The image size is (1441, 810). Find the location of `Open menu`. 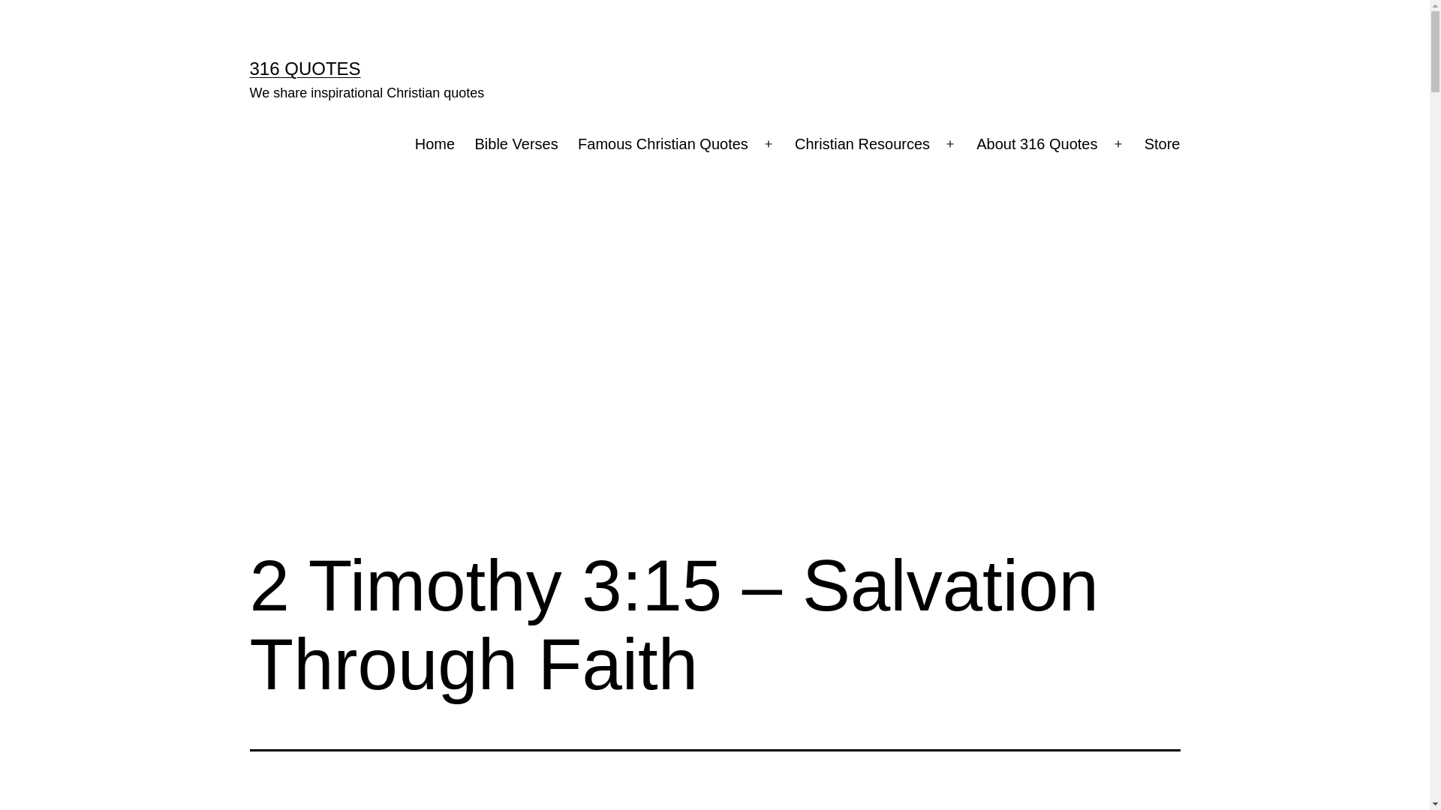

Open menu is located at coordinates (769, 144).